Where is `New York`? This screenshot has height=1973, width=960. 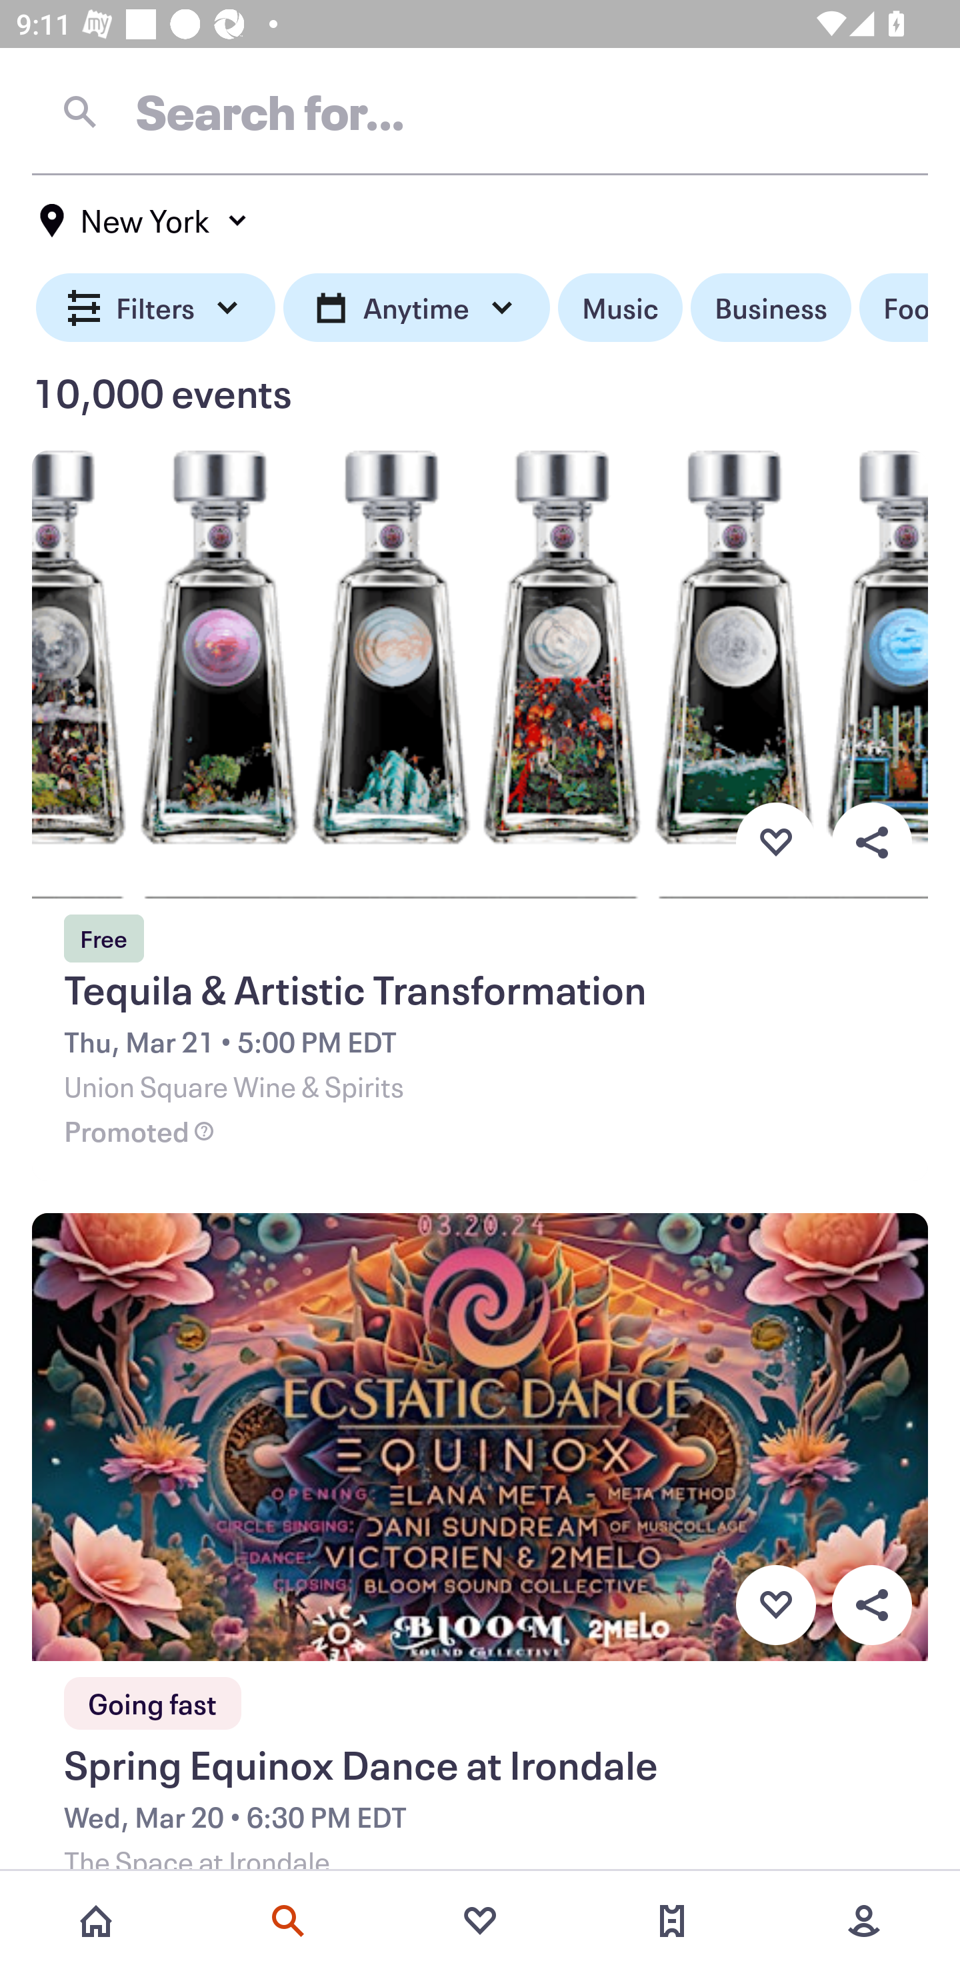
New York is located at coordinates (144, 221).